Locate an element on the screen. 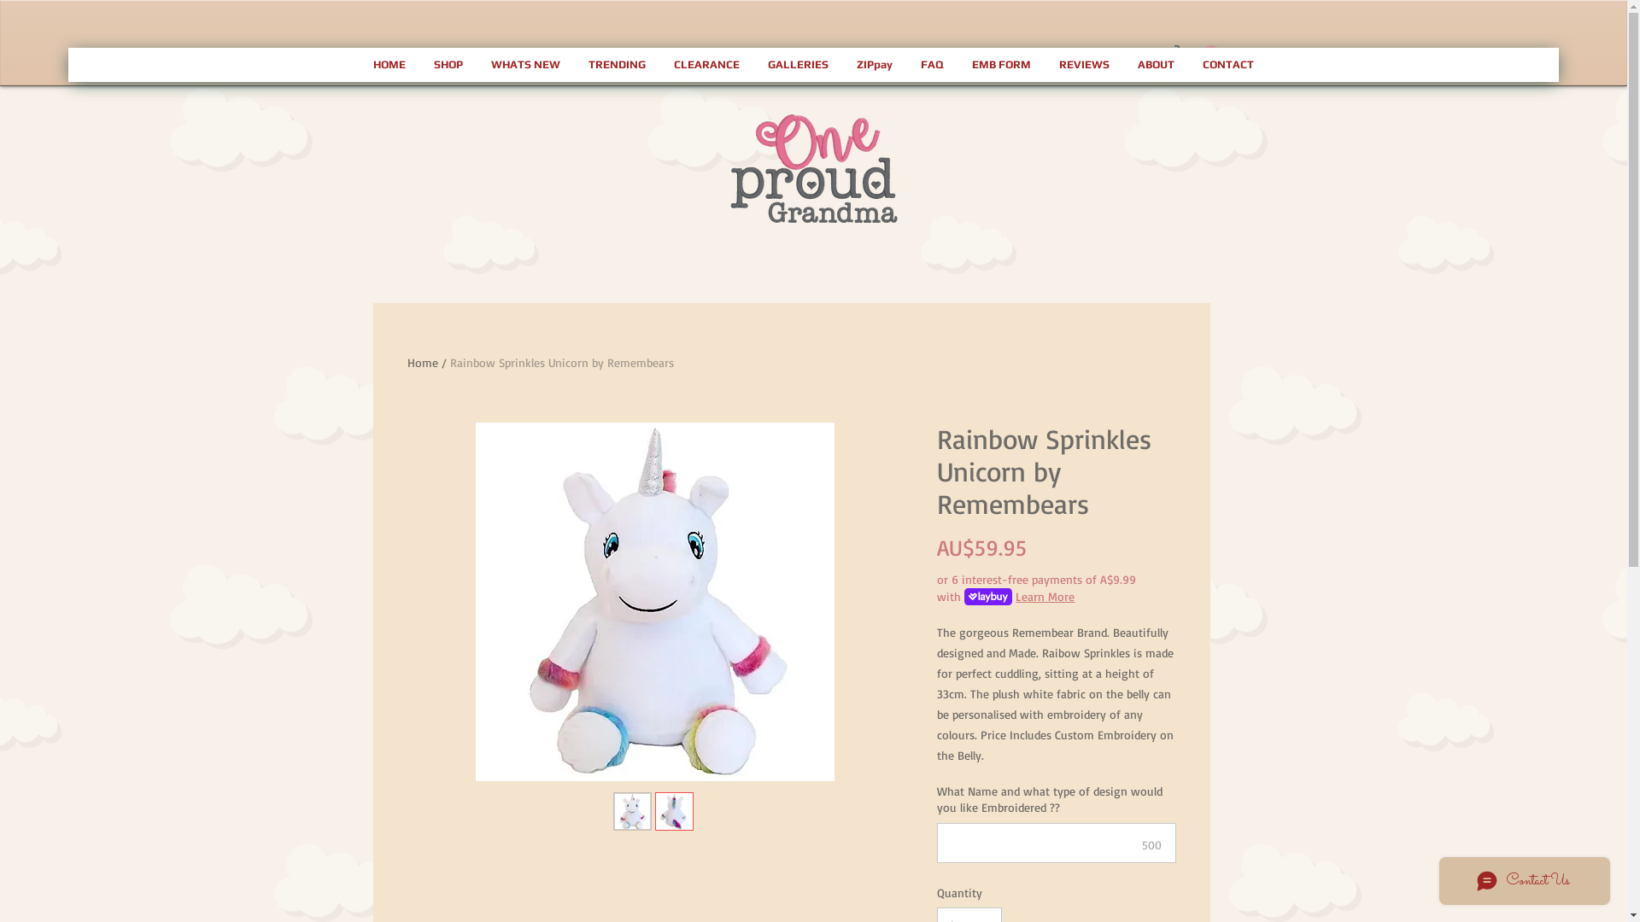 This screenshot has height=922, width=1640. 0 is located at coordinates (1197, 55).